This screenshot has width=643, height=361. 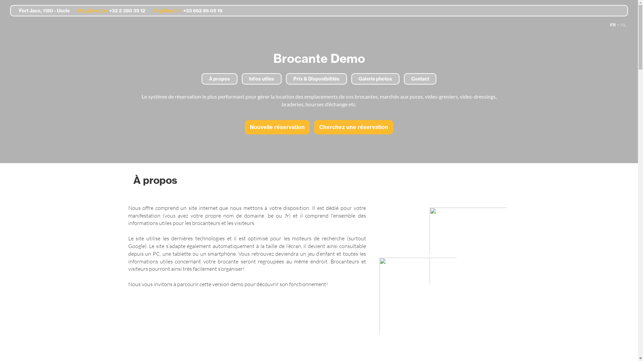 What do you see at coordinates (420, 79) in the screenshot?
I see `Contact` at bounding box center [420, 79].